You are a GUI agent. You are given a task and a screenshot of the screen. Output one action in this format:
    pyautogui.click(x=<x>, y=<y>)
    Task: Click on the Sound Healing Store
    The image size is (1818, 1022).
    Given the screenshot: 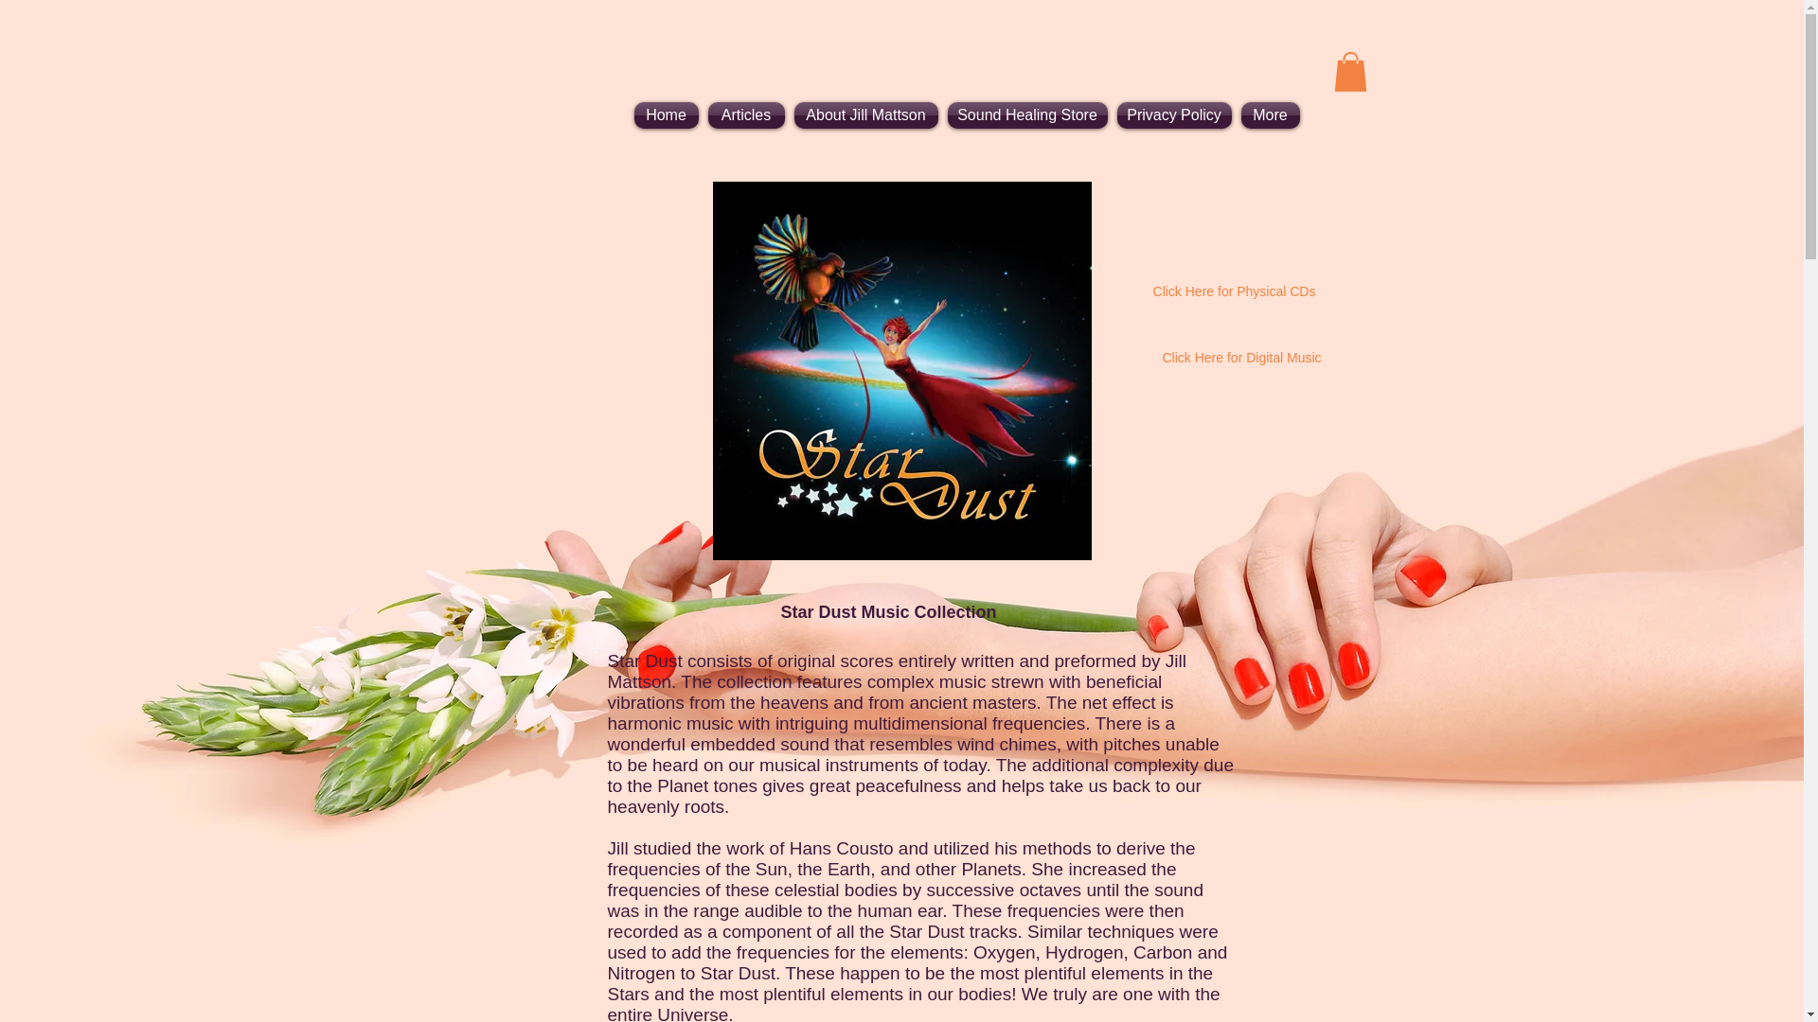 What is the action you would take?
    pyautogui.click(x=1028, y=115)
    